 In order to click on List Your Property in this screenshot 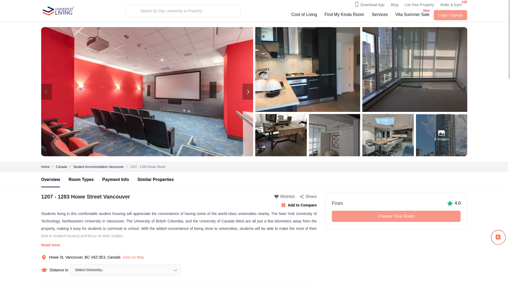, I will do `click(420, 5)`.